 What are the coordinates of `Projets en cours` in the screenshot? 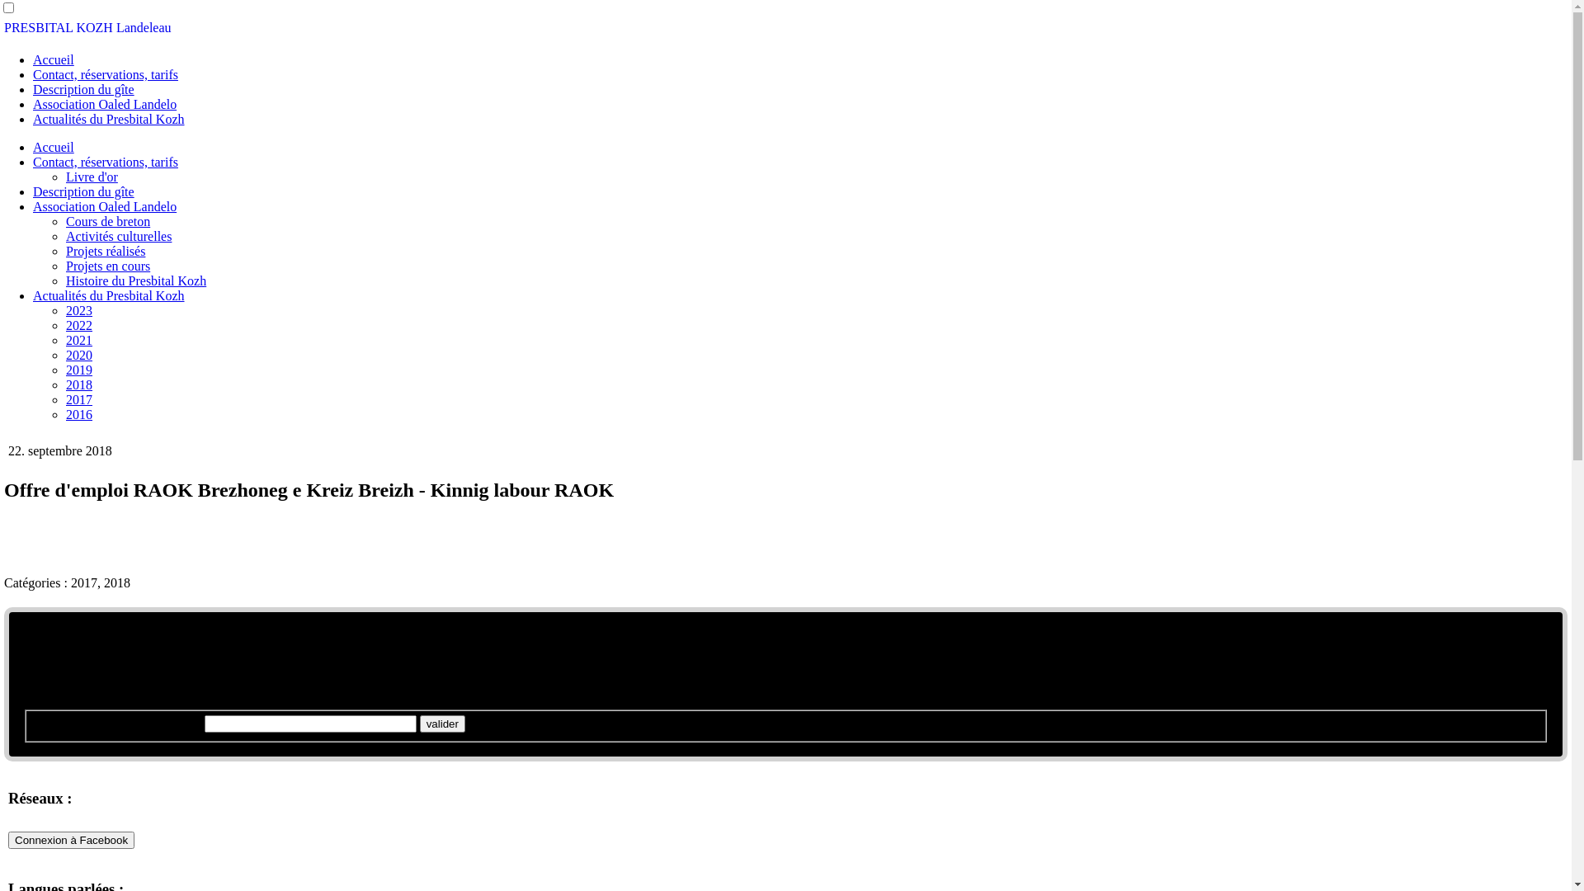 It's located at (108, 266).